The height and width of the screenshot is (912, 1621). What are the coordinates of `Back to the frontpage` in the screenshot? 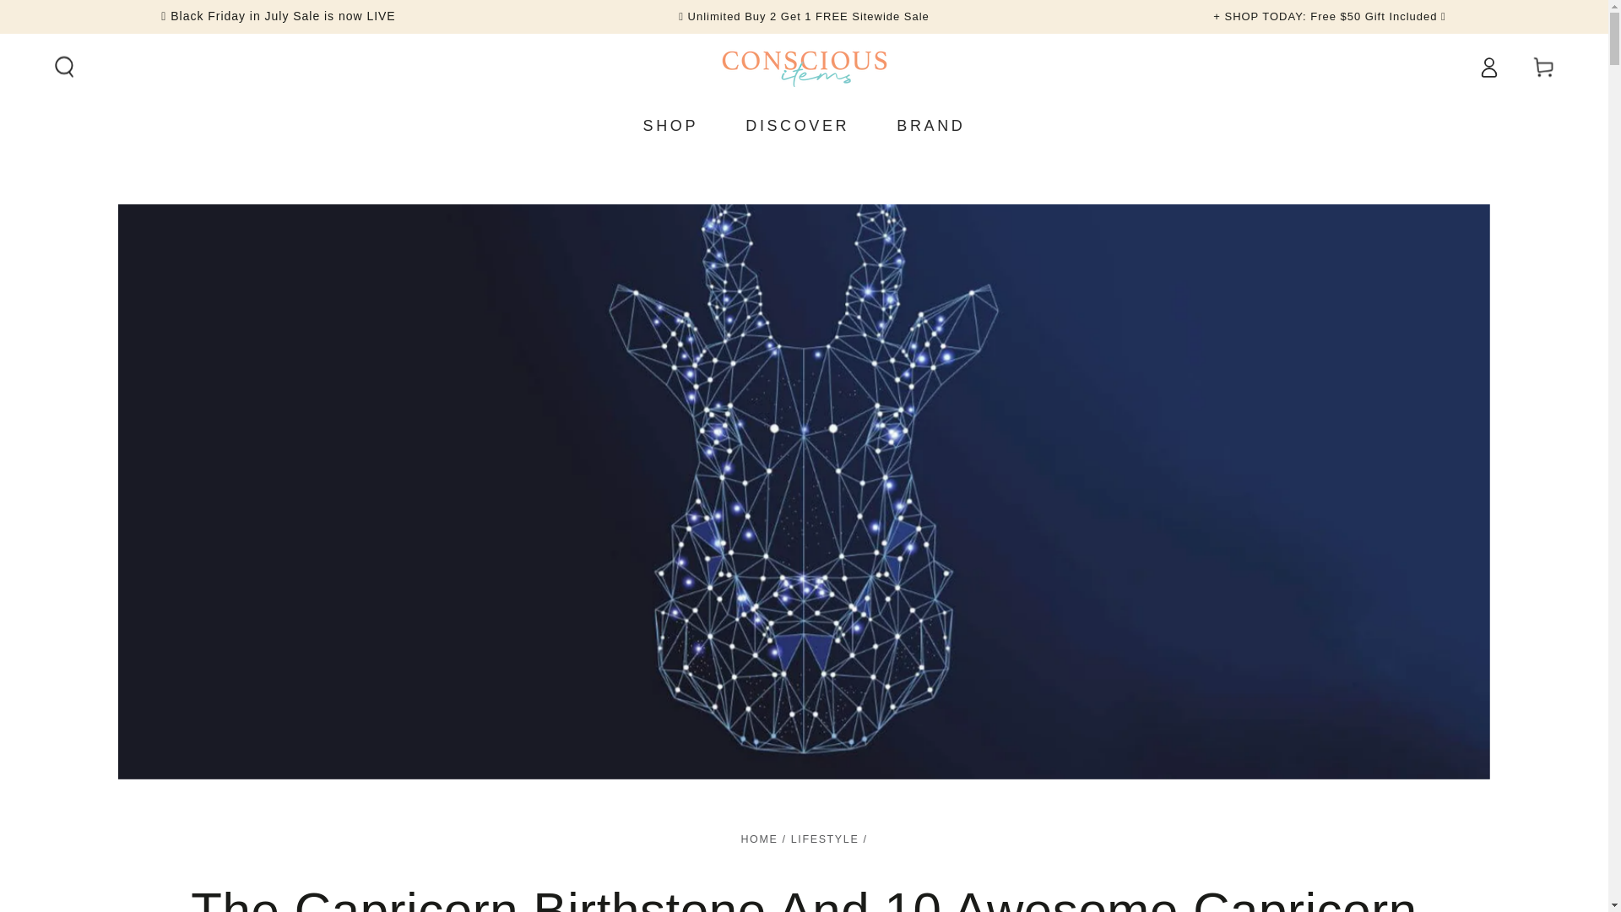 It's located at (759, 839).